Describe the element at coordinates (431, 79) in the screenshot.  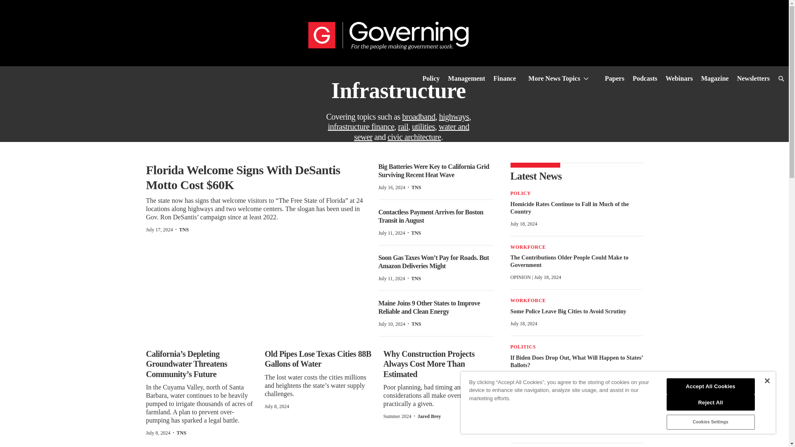
I see `Policy` at that location.